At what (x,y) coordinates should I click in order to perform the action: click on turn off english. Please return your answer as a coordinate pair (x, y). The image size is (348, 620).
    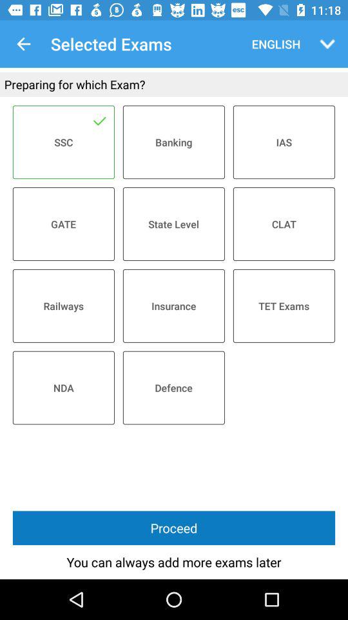
    Looking at the image, I should click on (273, 44).